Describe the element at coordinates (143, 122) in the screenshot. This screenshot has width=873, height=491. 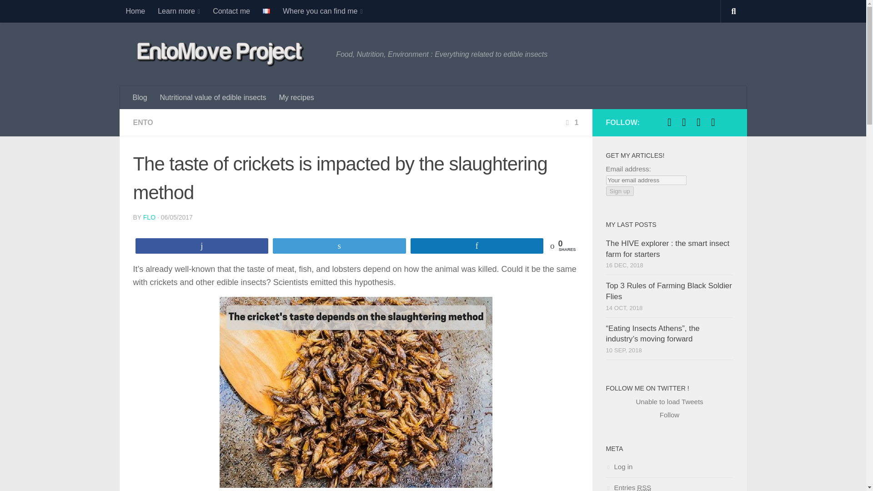
I see `ENTO` at that location.